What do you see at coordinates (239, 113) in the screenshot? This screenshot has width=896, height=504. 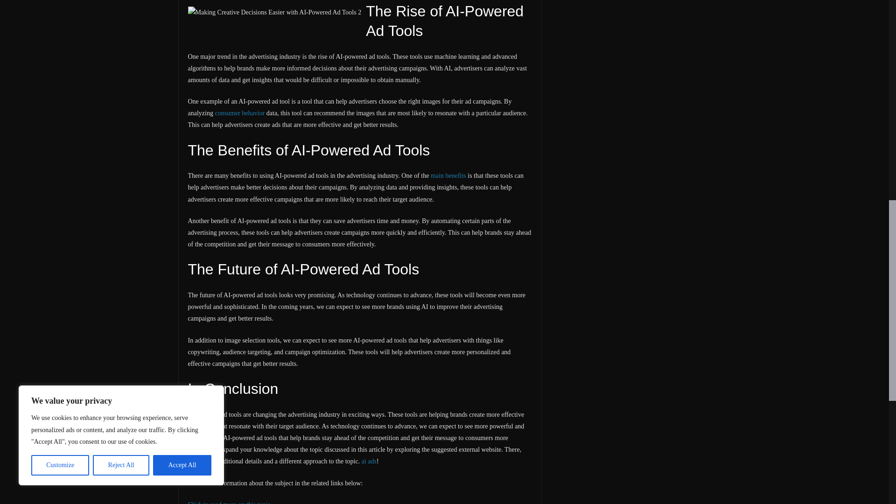 I see `consumer behavior` at bounding box center [239, 113].